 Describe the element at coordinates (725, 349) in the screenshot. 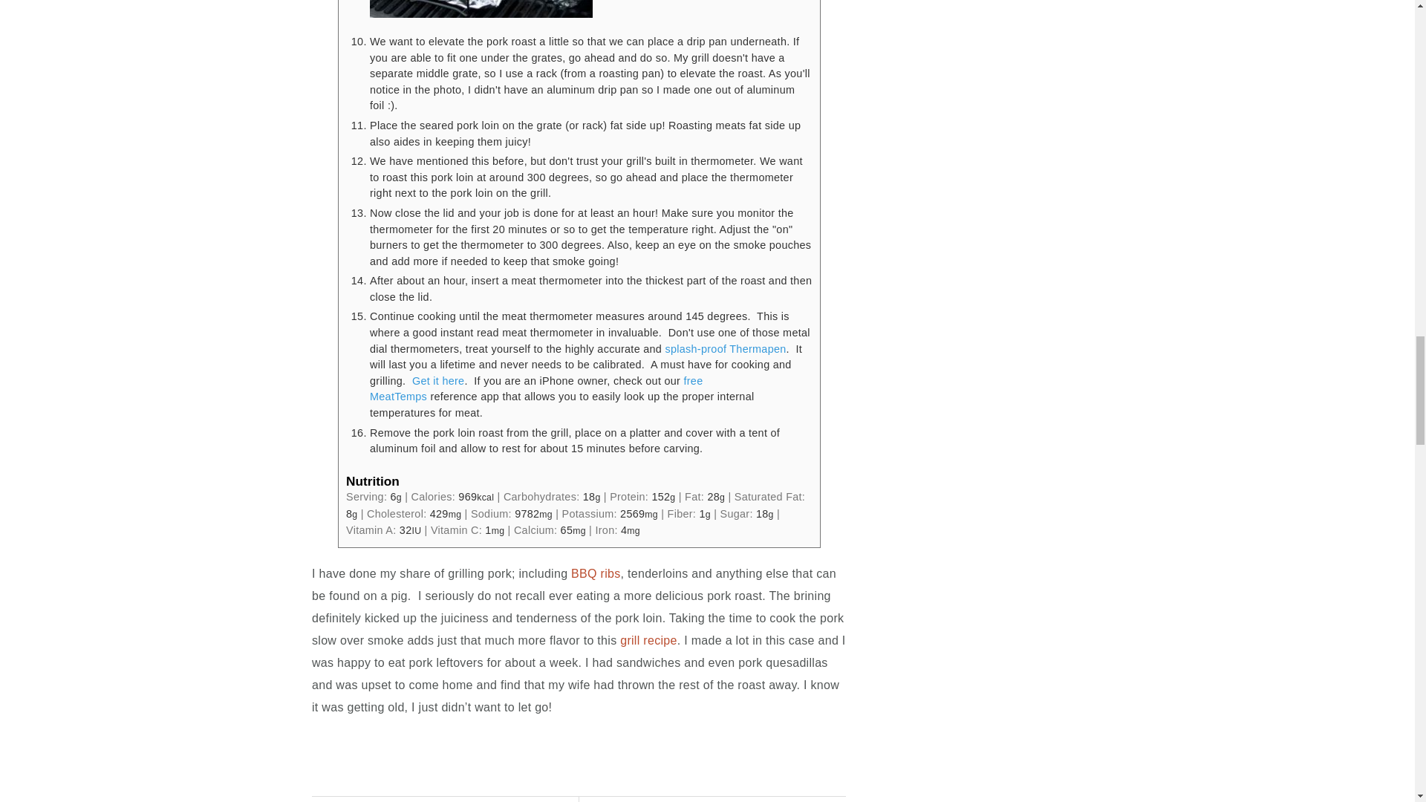

I see `splash-proof Thermapen` at that location.